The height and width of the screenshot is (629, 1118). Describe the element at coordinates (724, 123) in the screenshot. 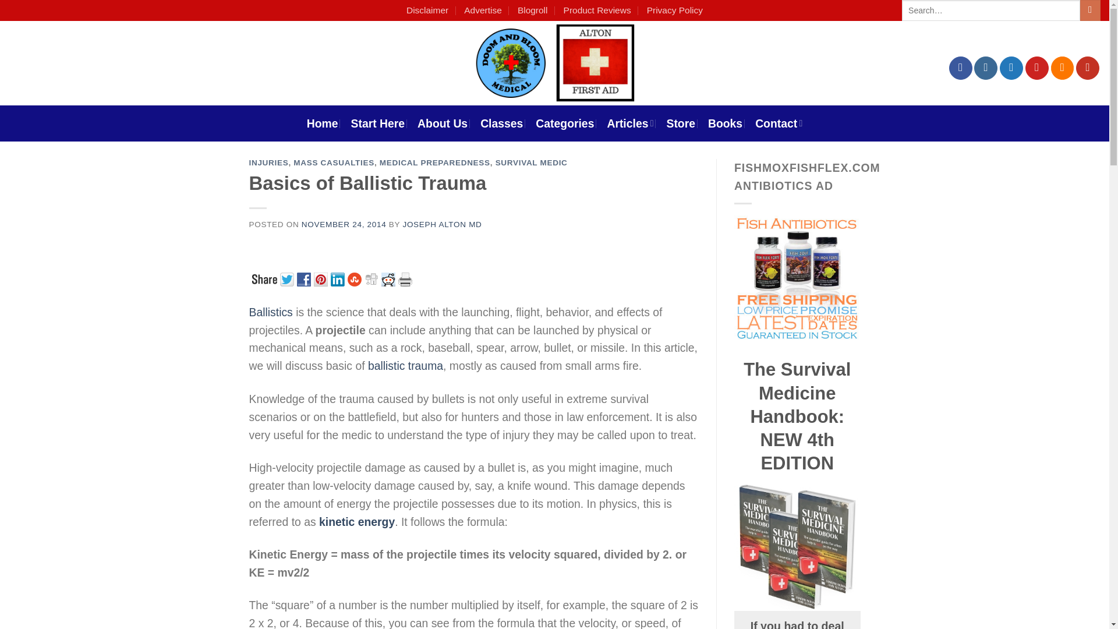

I see `Books` at that location.